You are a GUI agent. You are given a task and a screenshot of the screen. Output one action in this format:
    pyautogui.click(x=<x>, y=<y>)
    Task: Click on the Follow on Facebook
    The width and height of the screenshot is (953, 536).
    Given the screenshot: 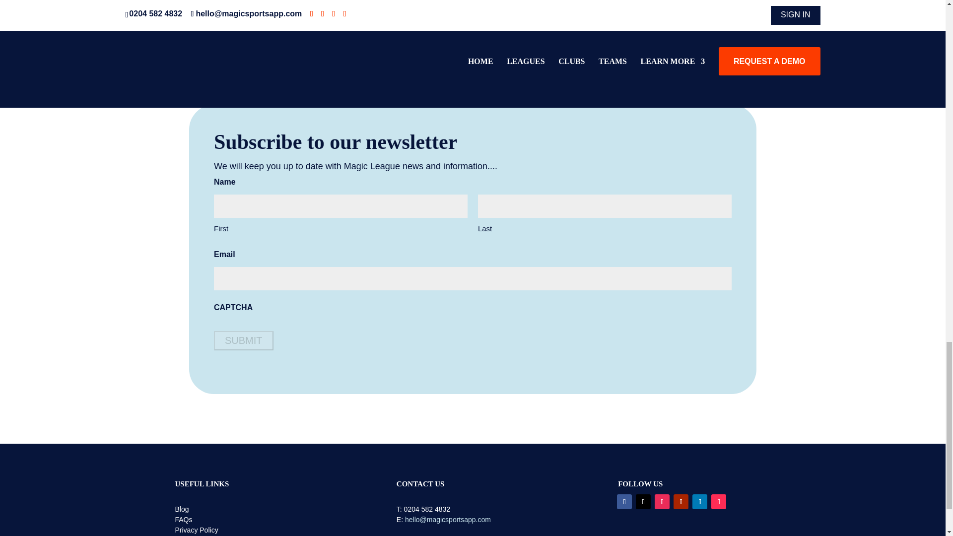 What is the action you would take?
    pyautogui.click(x=624, y=501)
    